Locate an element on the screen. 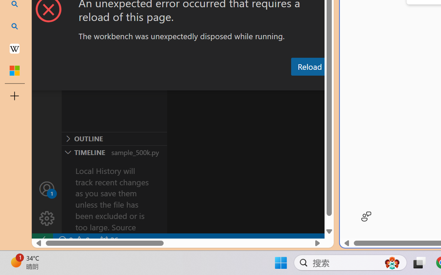  Reload is located at coordinates (309, 67).